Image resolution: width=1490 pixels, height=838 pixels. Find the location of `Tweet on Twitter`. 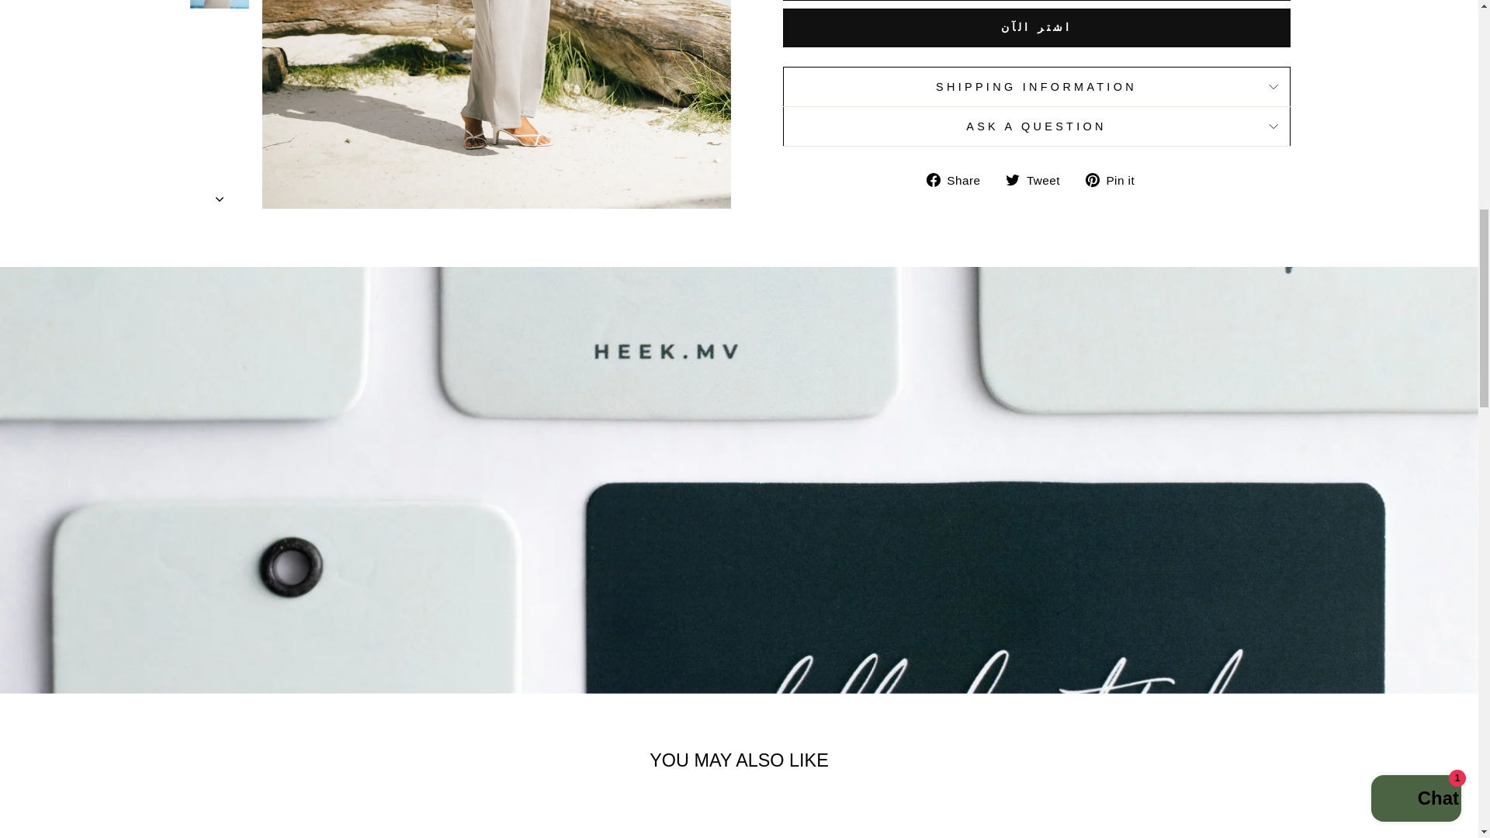

Tweet on Twitter is located at coordinates (1038, 180).